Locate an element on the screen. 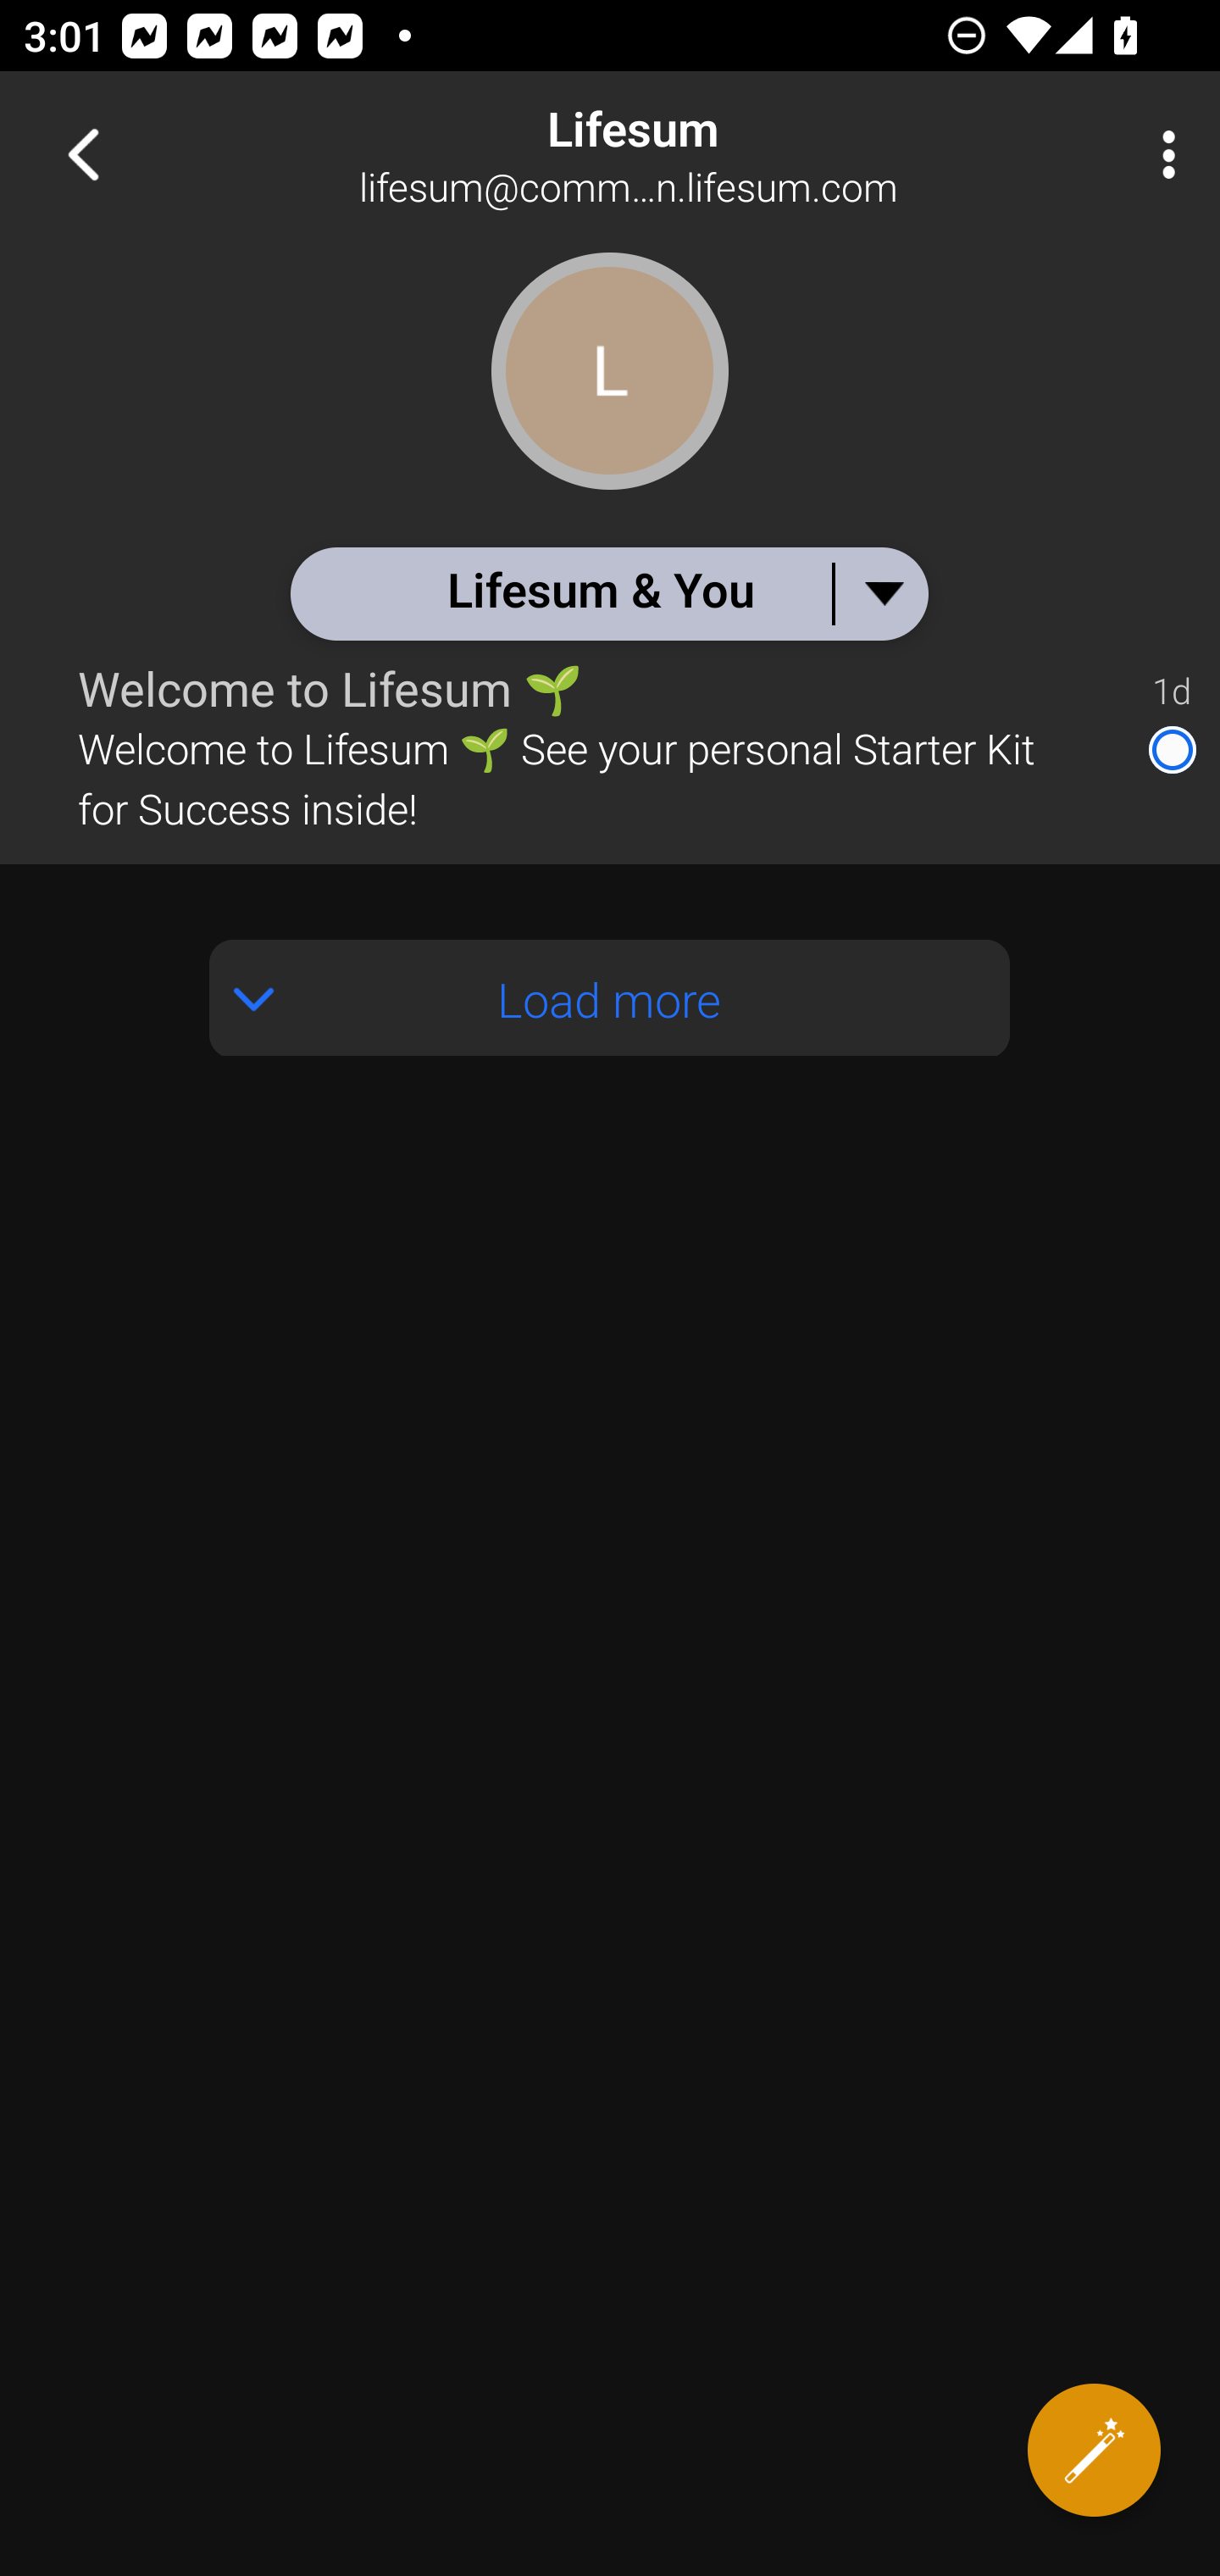  Lifesum lifesum@communication.lifesum.com is located at coordinates (717, 154).